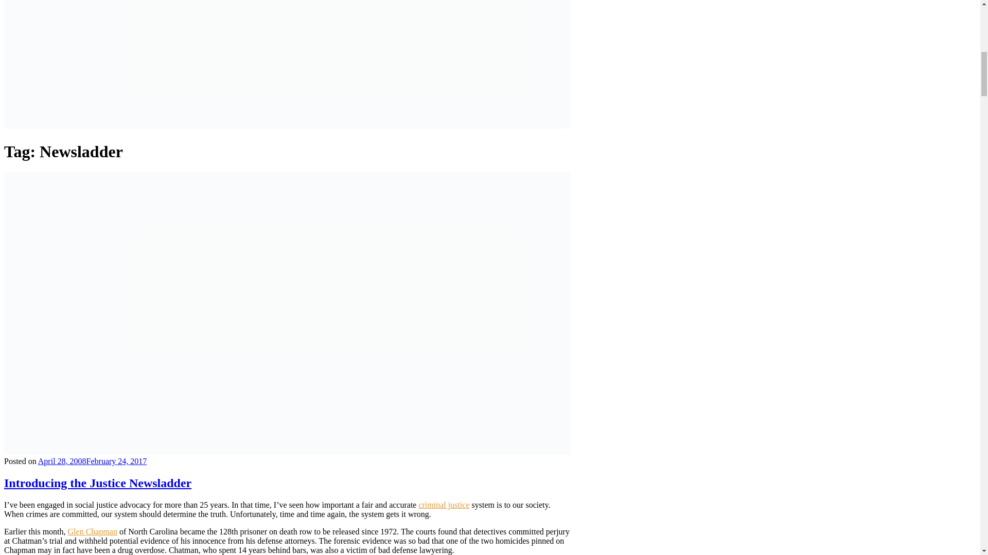 The width and height of the screenshot is (988, 555). I want to click on April 28, 2008February 24, 2017, so click(93, 461).